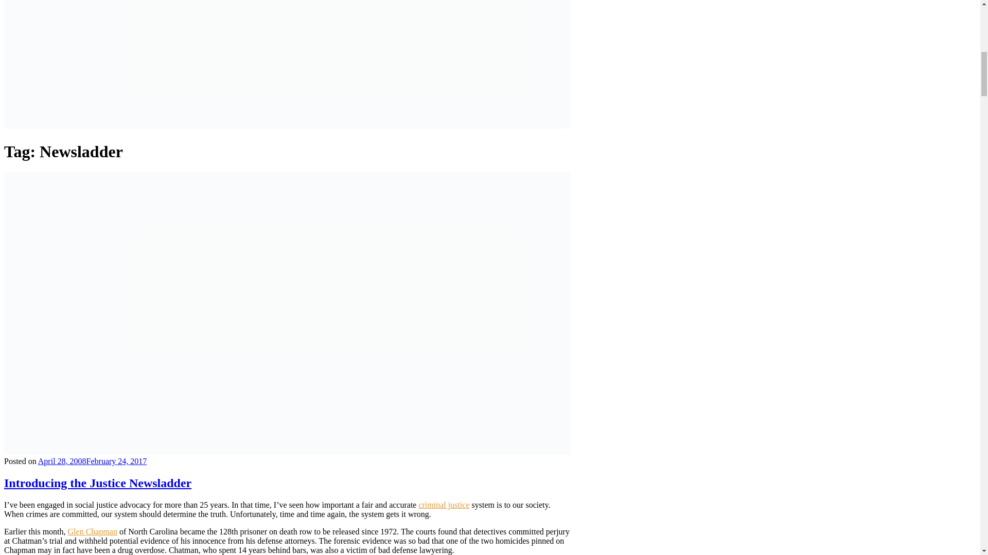 The width and height of the screenshot is (988, 555). I want to click on April 28, 2008February 24, 2017, so click(93, 461).